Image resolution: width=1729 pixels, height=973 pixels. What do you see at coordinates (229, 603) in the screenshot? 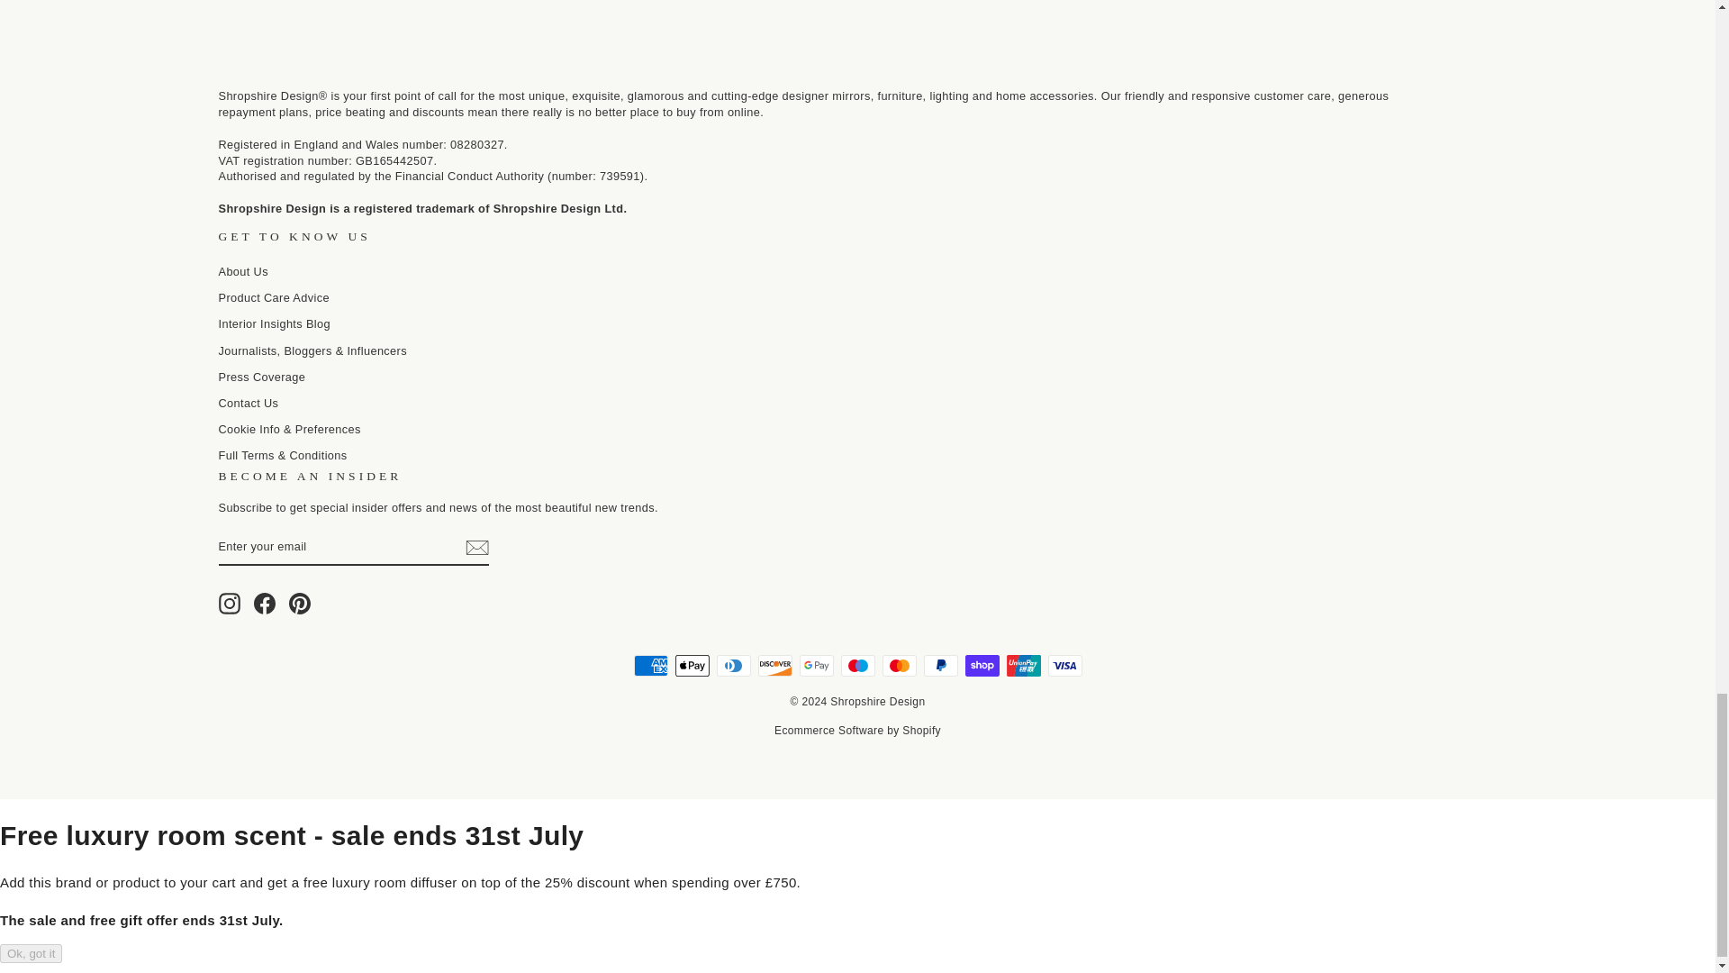
I see `Shropshire Design on Instagram` at bounding box center [229, 603].